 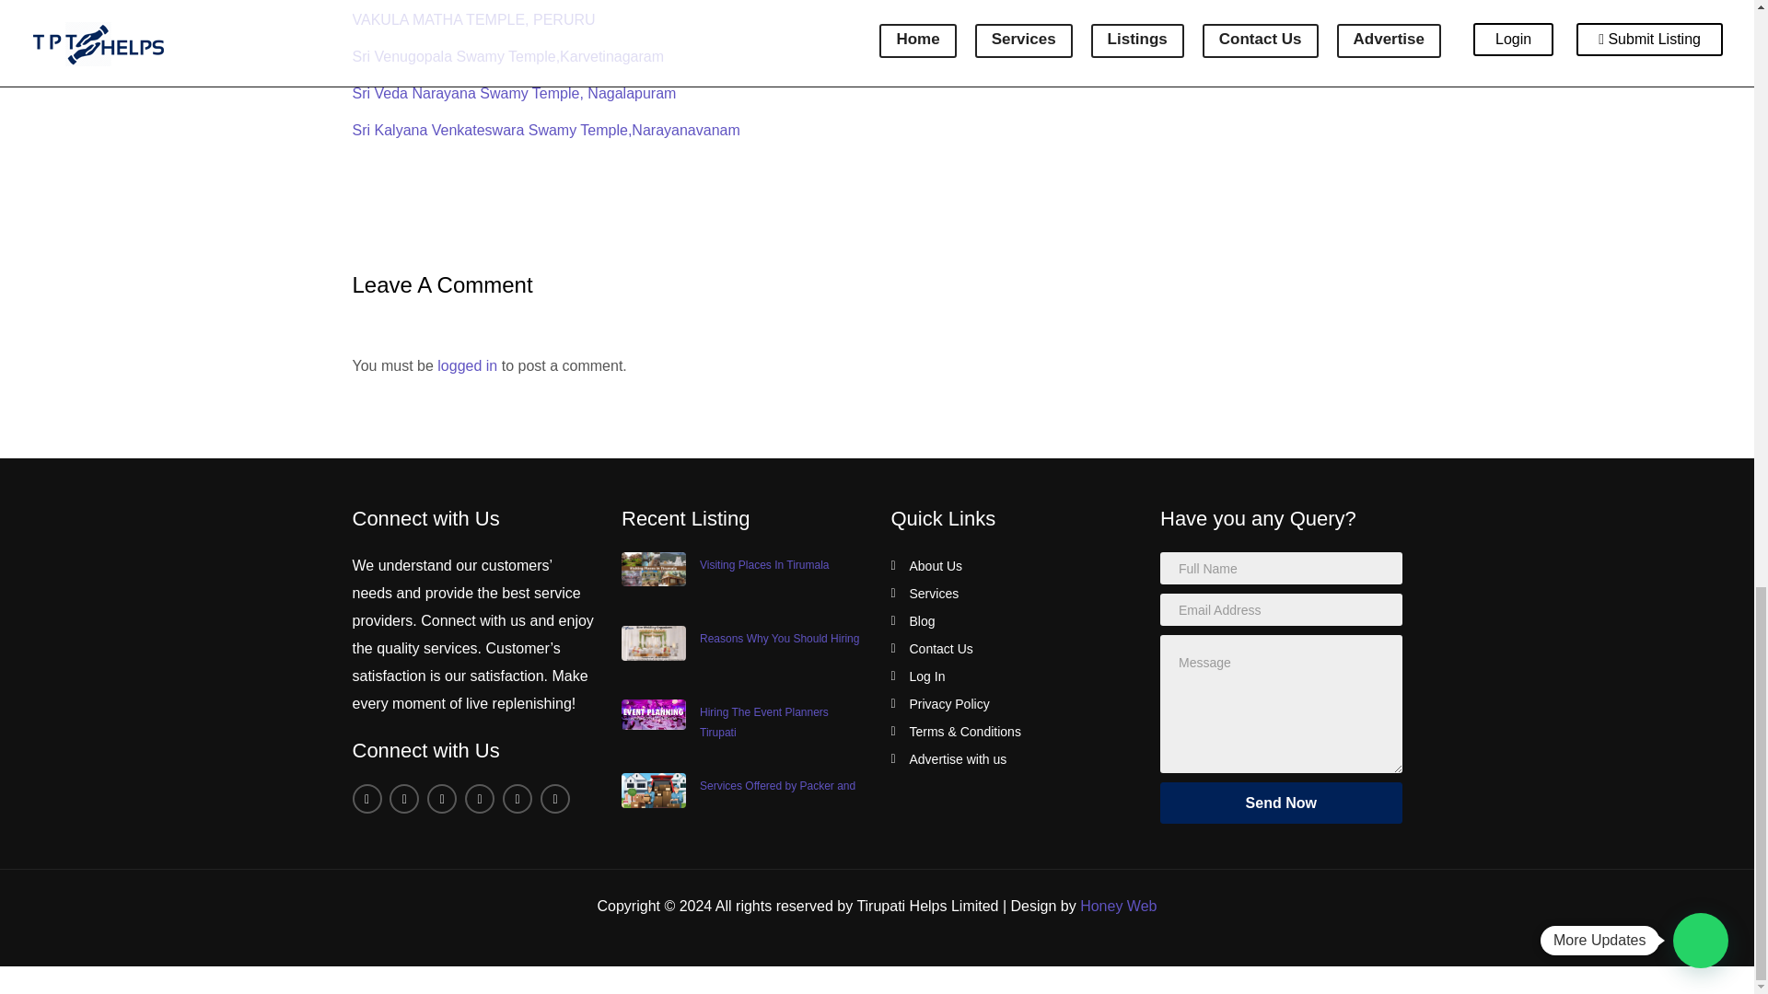 What do you see at coordinates (932, 649) in the screenshot?
I see `Contact Us` at bounding box center [932, 649].